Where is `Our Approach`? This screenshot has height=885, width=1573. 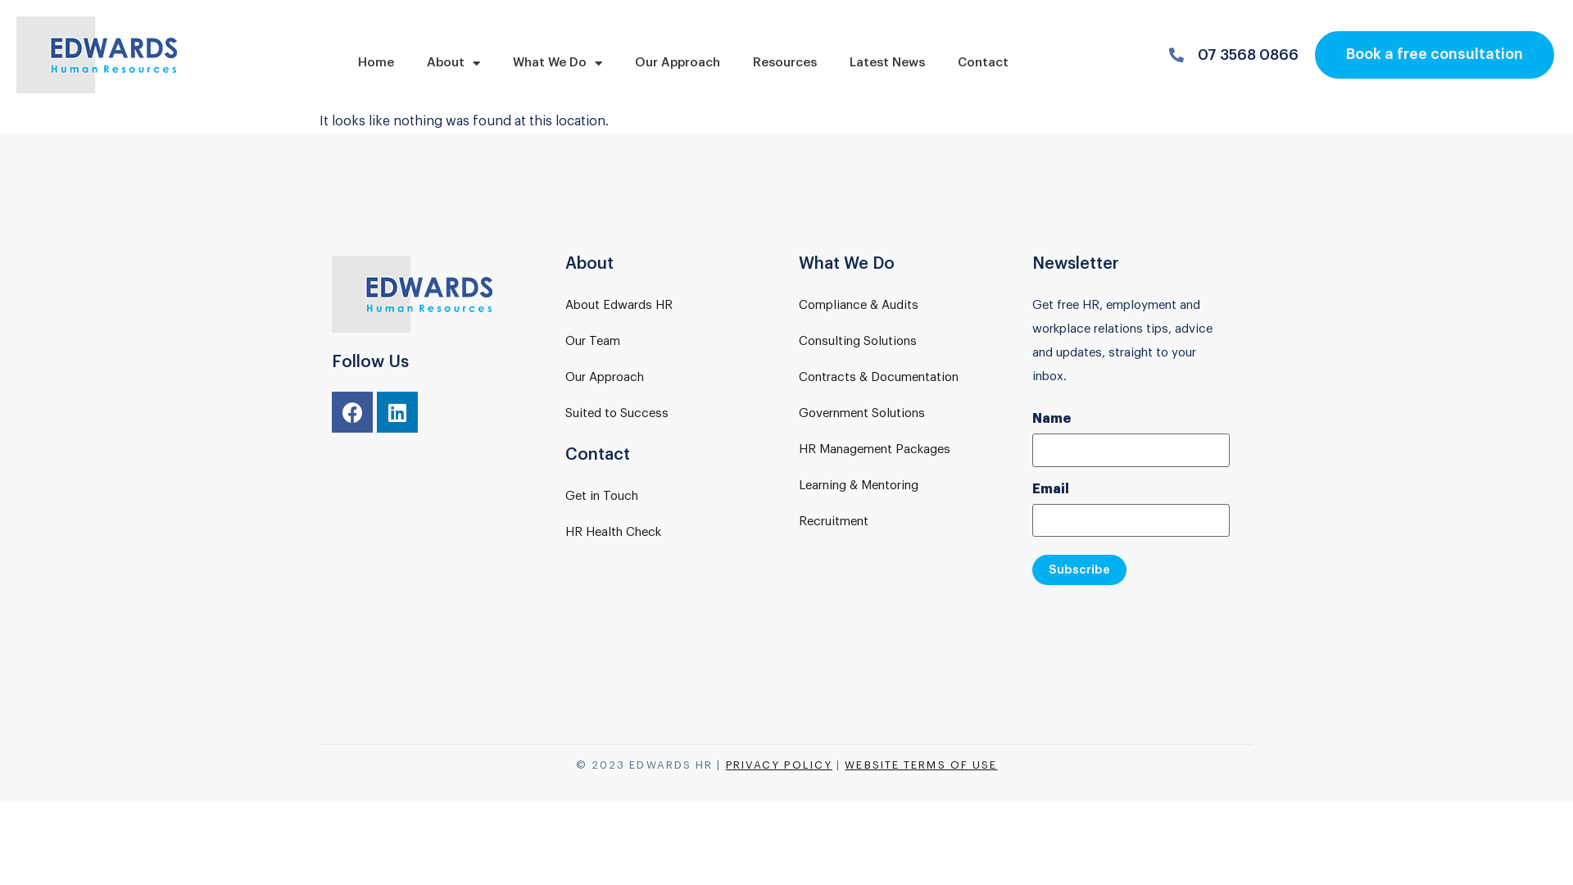 Our Approach is located at coordinates (678, 63).